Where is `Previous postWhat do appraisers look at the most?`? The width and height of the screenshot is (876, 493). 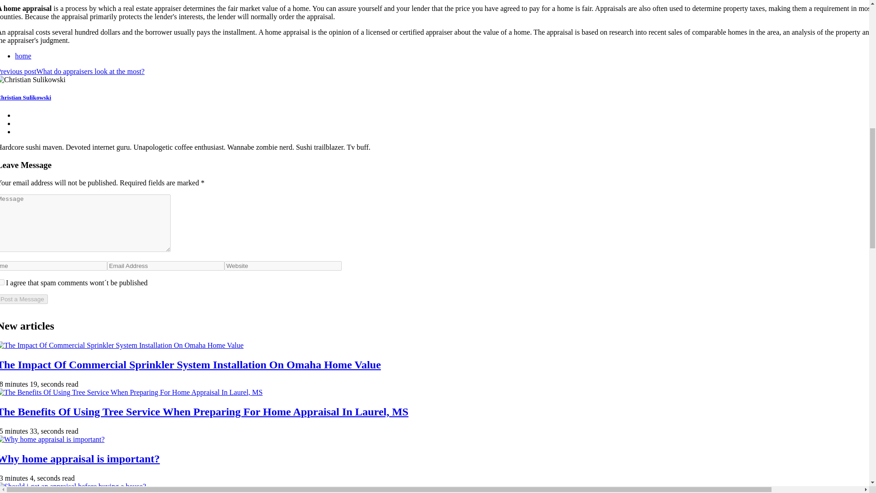
Previous postWhat do appraisers look at the most? is located at coordinates (72, 71).